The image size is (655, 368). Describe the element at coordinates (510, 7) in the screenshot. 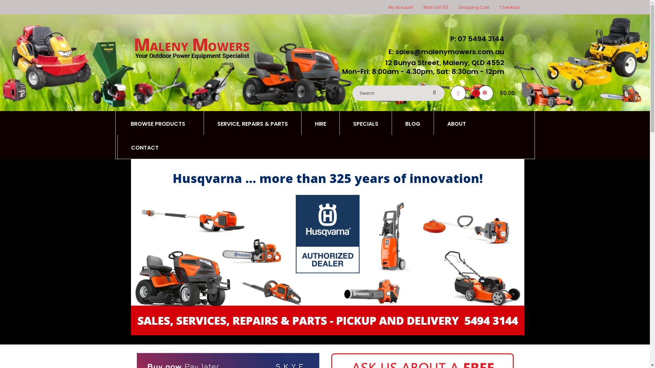

I see `Checkout` at that location.